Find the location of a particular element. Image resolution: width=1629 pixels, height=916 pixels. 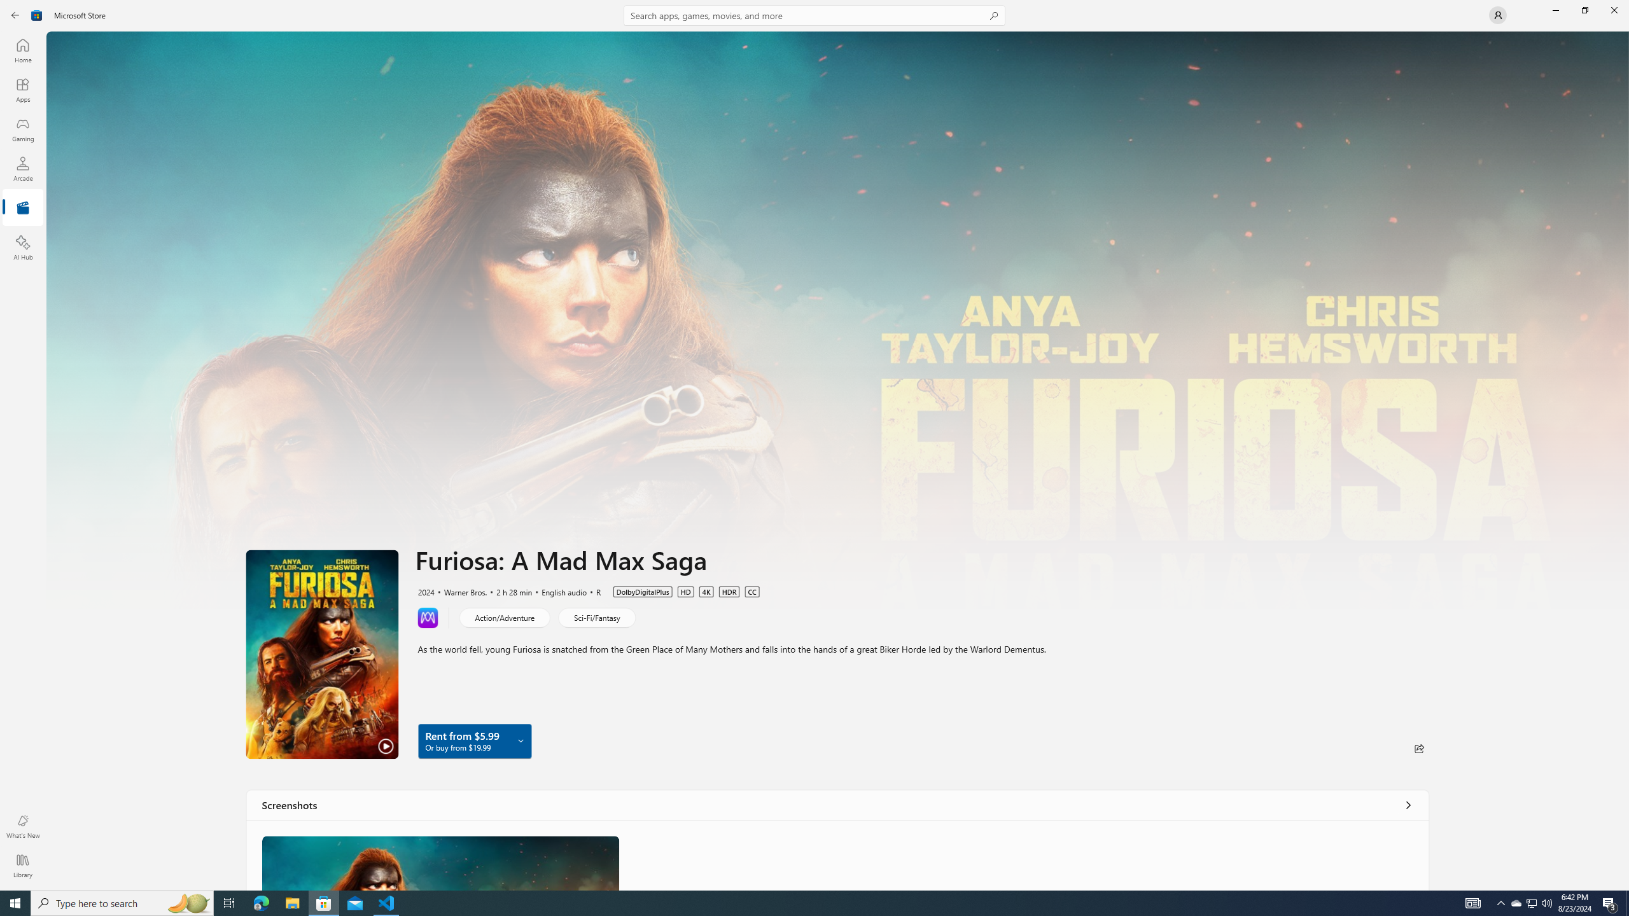

Rent from $5.99 Or buy from $19.99 is located at coordinates (475, 740).